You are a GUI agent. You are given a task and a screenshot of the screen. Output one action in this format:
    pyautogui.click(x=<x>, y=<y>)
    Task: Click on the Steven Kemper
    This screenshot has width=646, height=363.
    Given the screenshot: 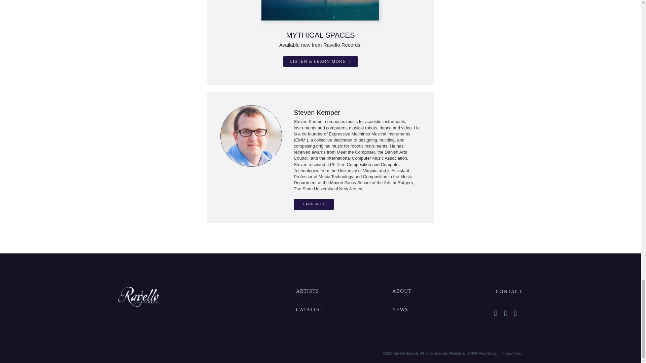 What is the action you would take?
    pyautogui.click(x=317, y=112)
    